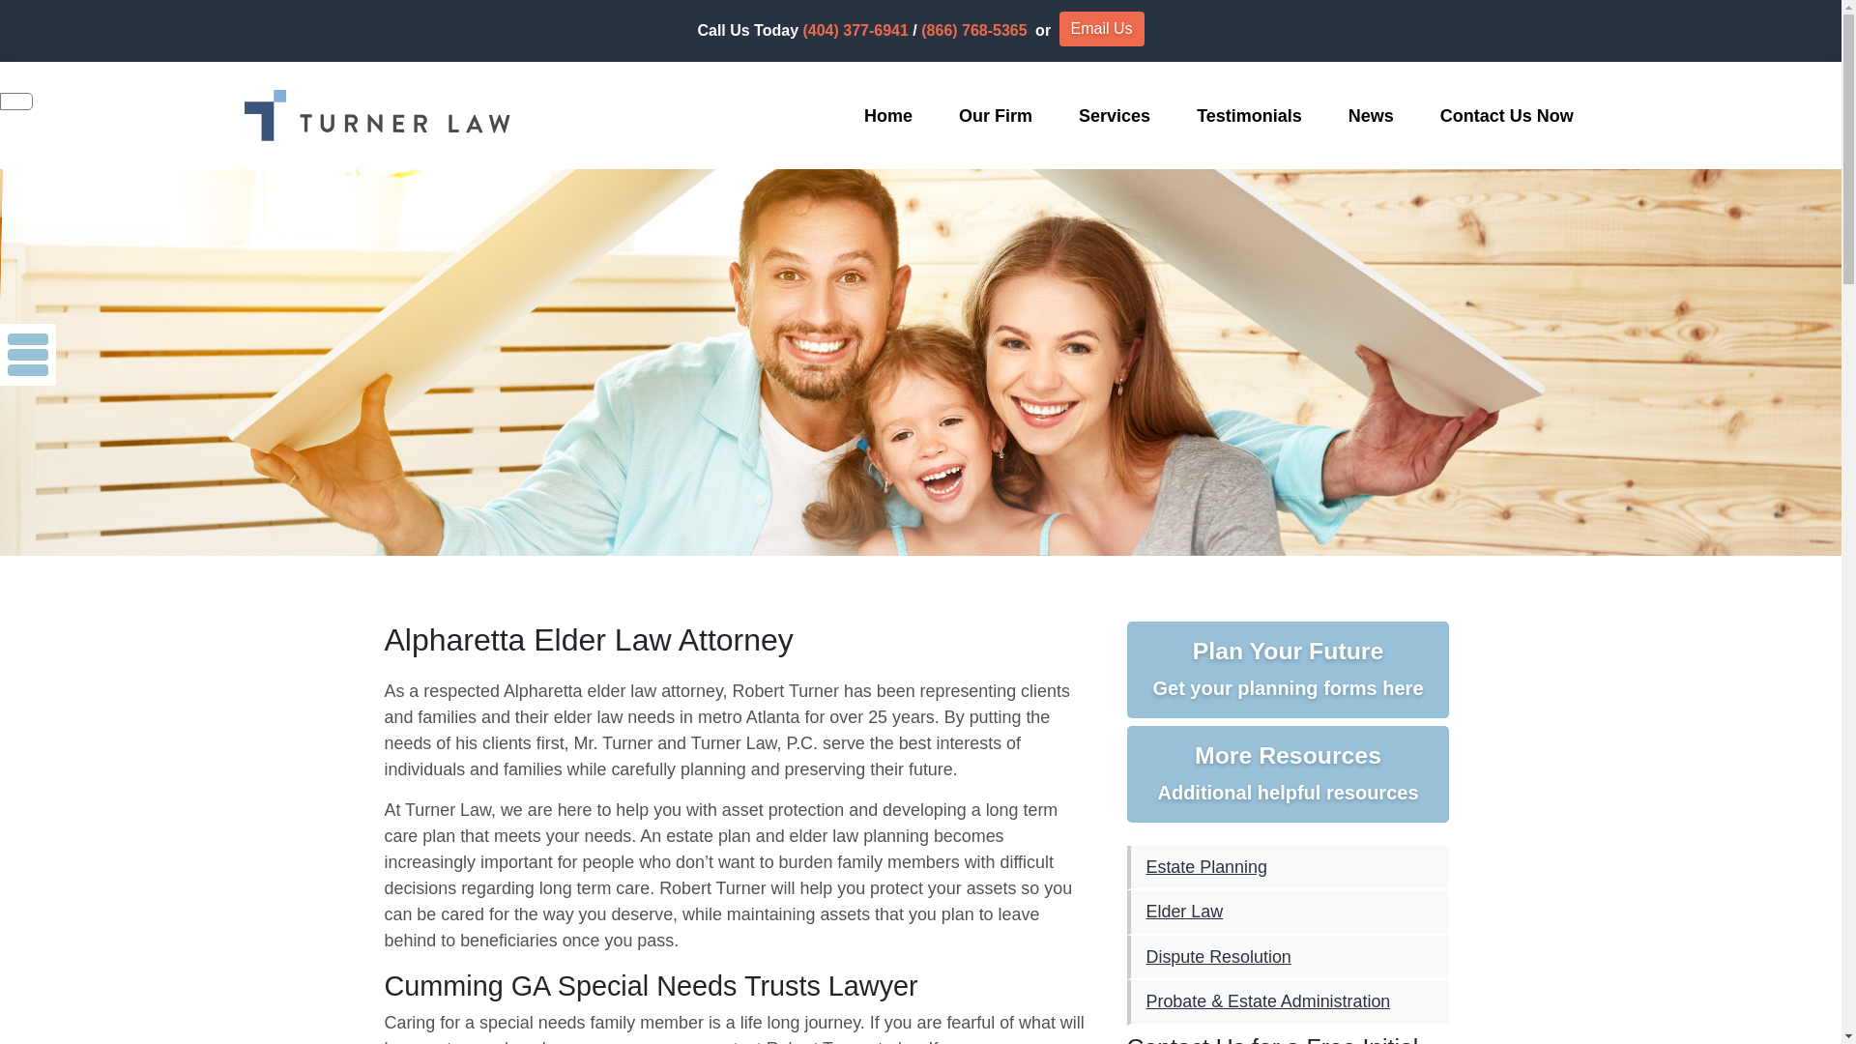 Image resolution: width=1856 pixels, height=1044 pixels. I want to click on Contact Us Now, so click(887, 116).